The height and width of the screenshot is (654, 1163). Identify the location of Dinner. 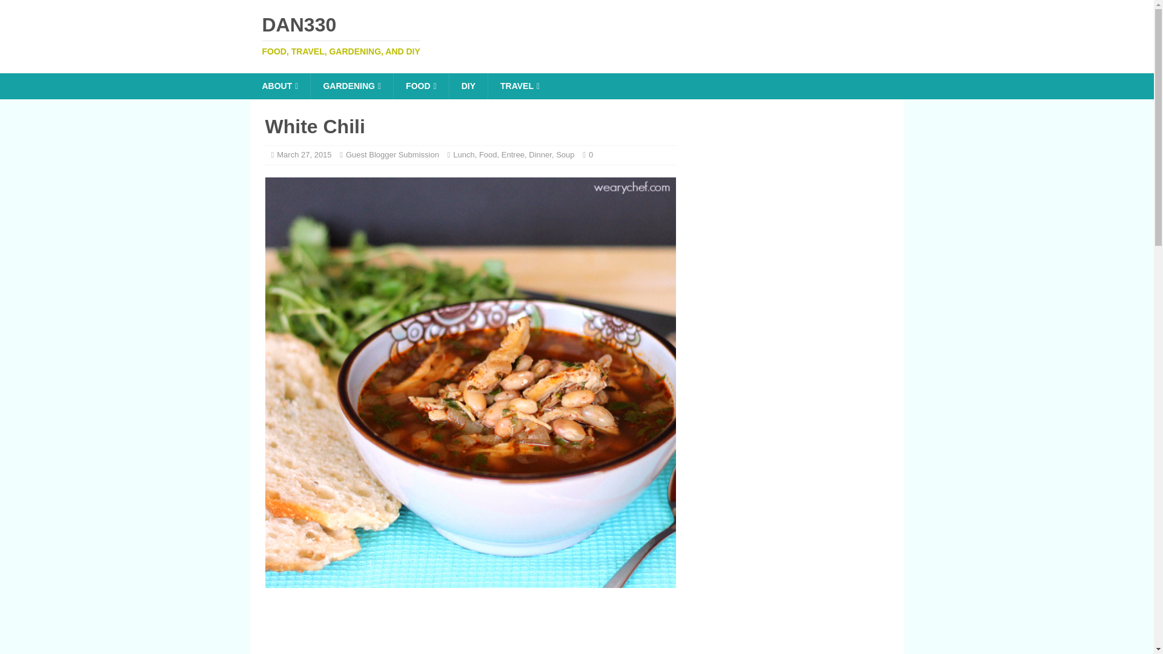
(540, 155).